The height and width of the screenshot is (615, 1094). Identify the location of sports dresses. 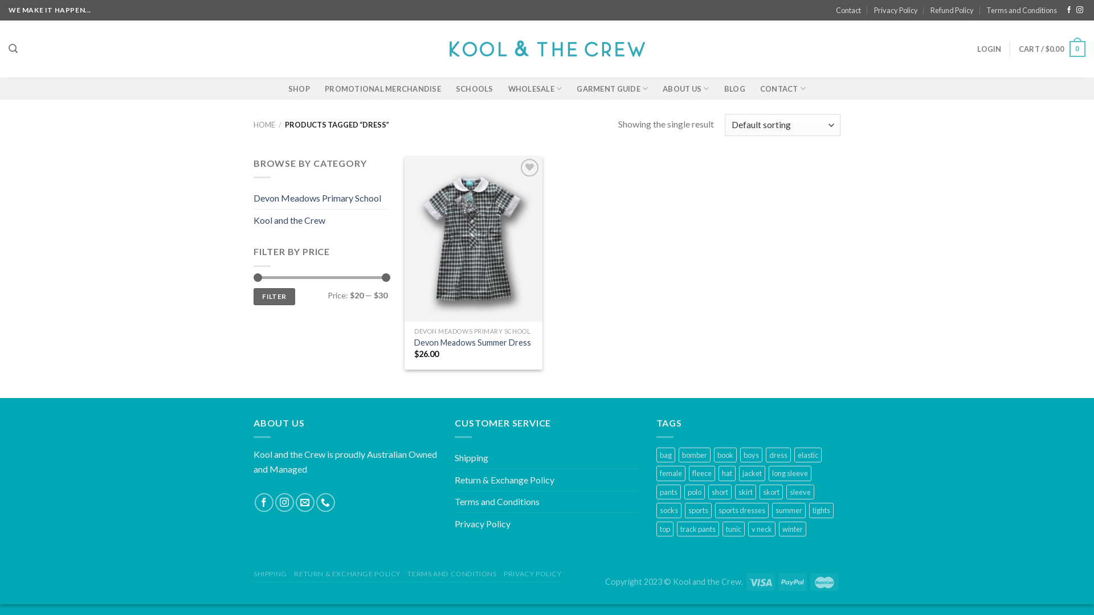
(742, 510).